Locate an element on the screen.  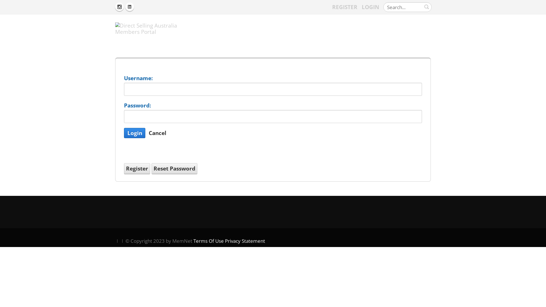
  is located at coordinates (427, 7).